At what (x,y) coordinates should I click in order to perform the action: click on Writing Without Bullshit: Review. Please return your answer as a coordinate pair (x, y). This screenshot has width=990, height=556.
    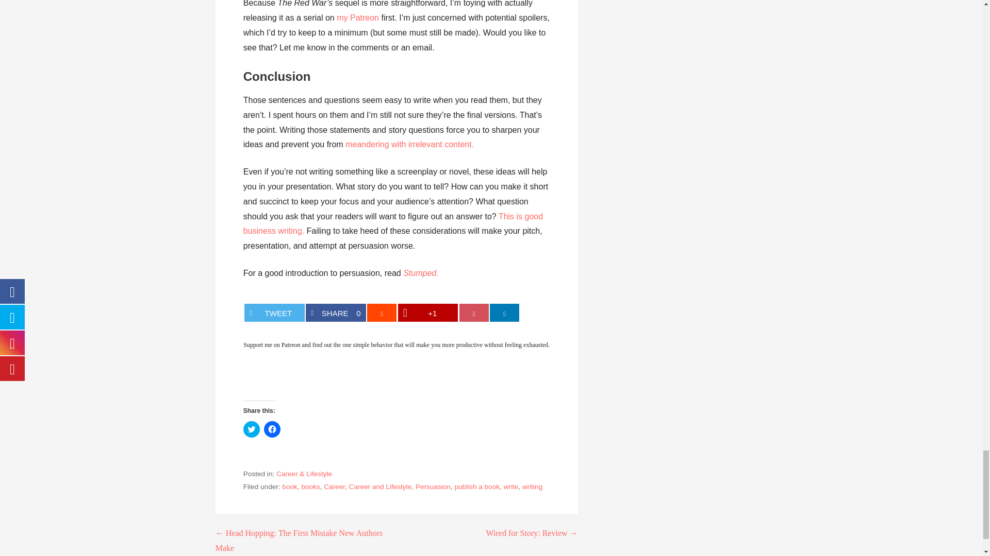
    Looking at the image, I should click on (393, 223).